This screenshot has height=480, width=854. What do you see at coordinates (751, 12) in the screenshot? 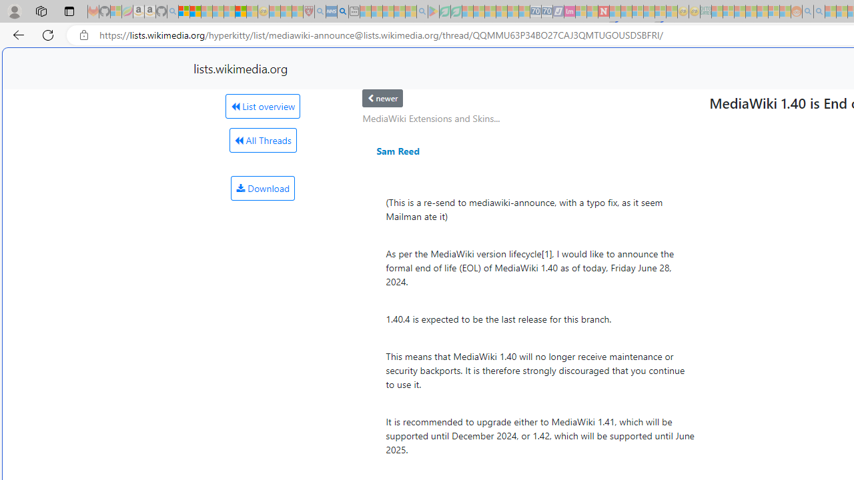
I see `Expert Portfolios - Sleeping` at bounding box center [751, 12].